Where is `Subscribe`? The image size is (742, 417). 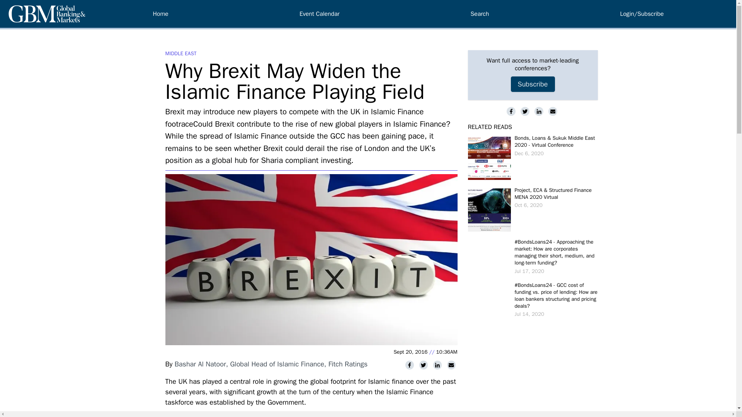
Subscribe is located at coordinates (533, 84).